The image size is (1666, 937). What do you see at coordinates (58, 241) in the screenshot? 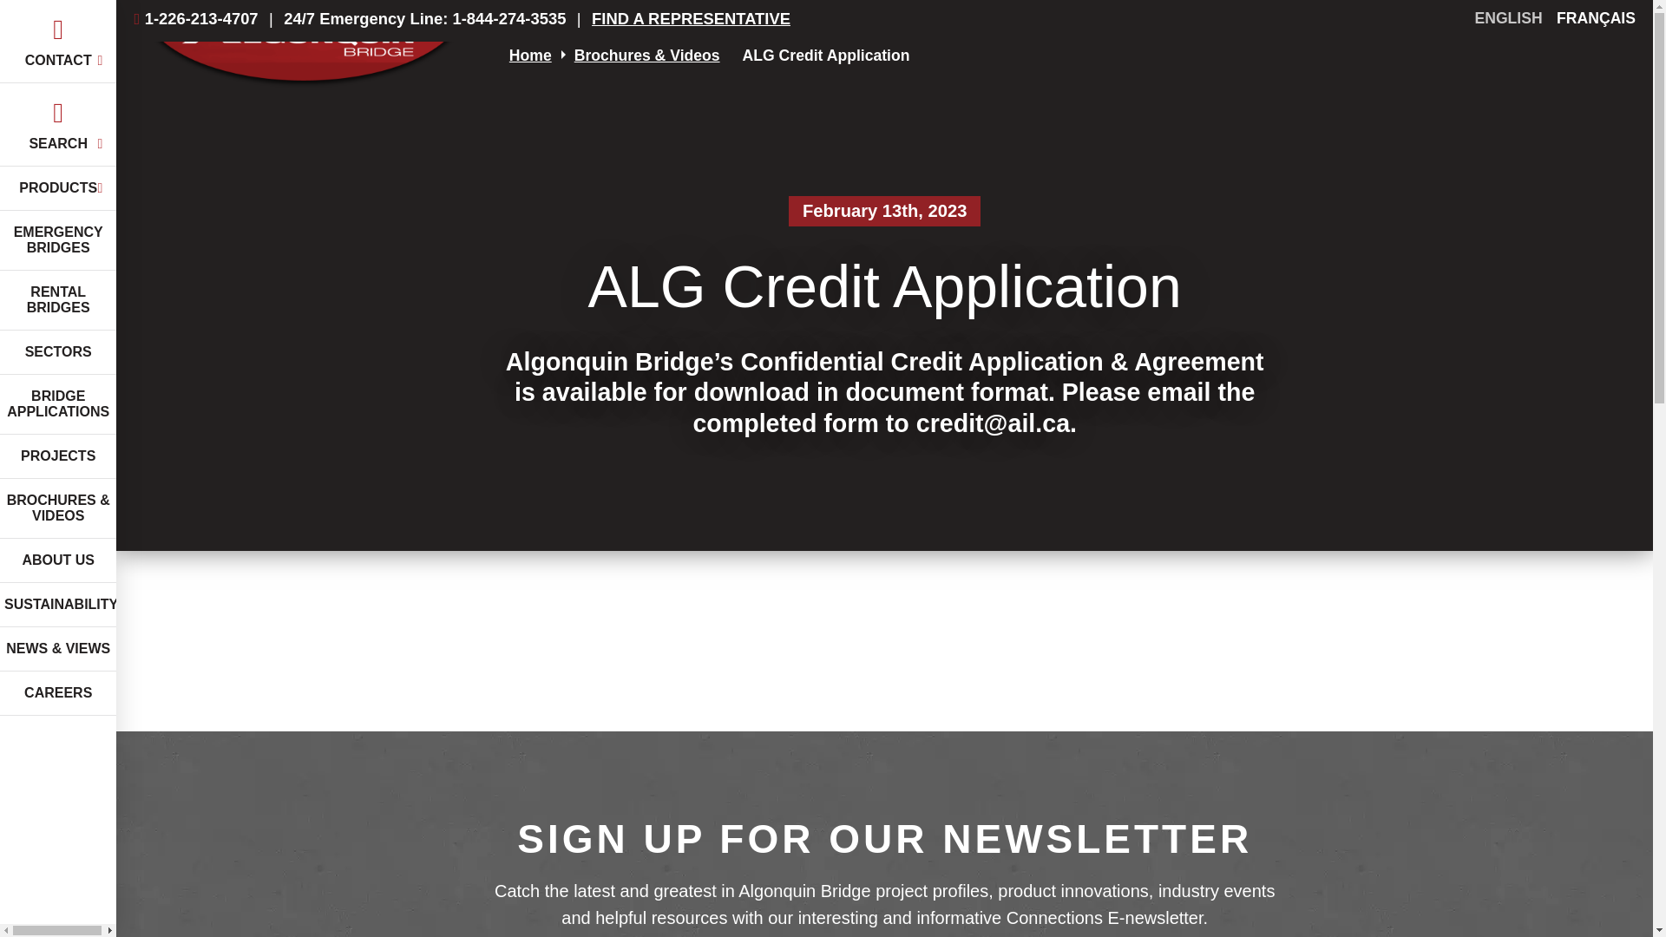
I see `EMERGENCY BRIDGES` at bounding box center [58, 241].